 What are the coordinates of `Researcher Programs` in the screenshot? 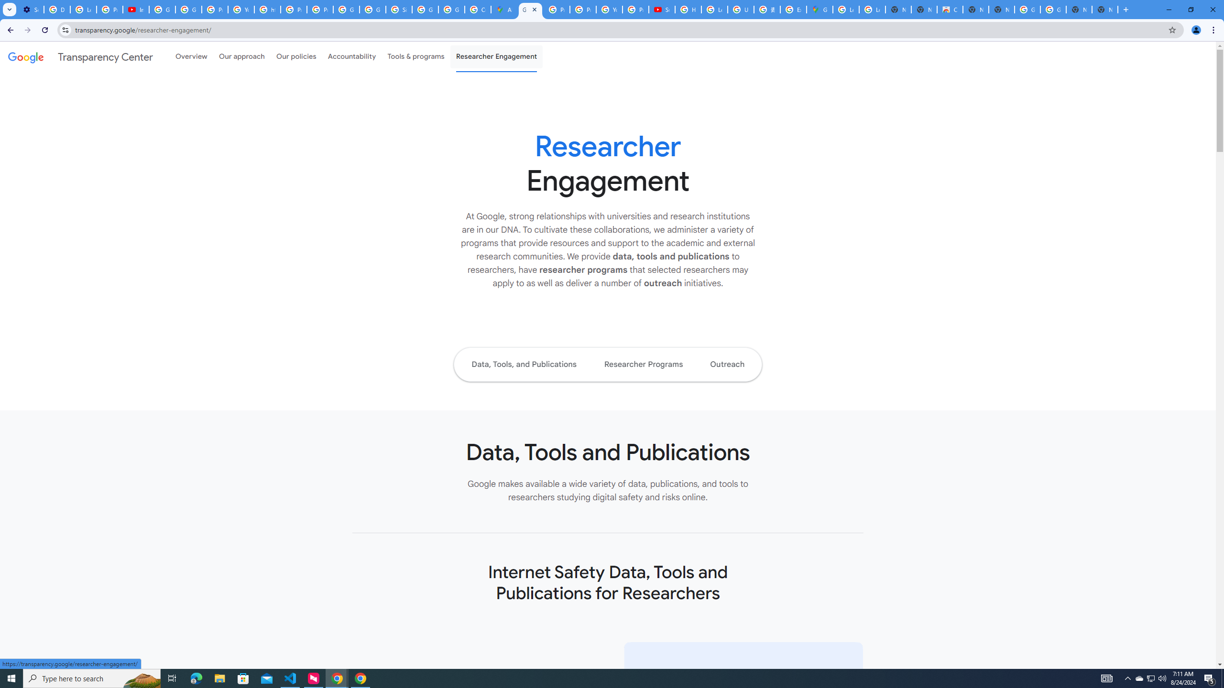 It's located at (643, 364).